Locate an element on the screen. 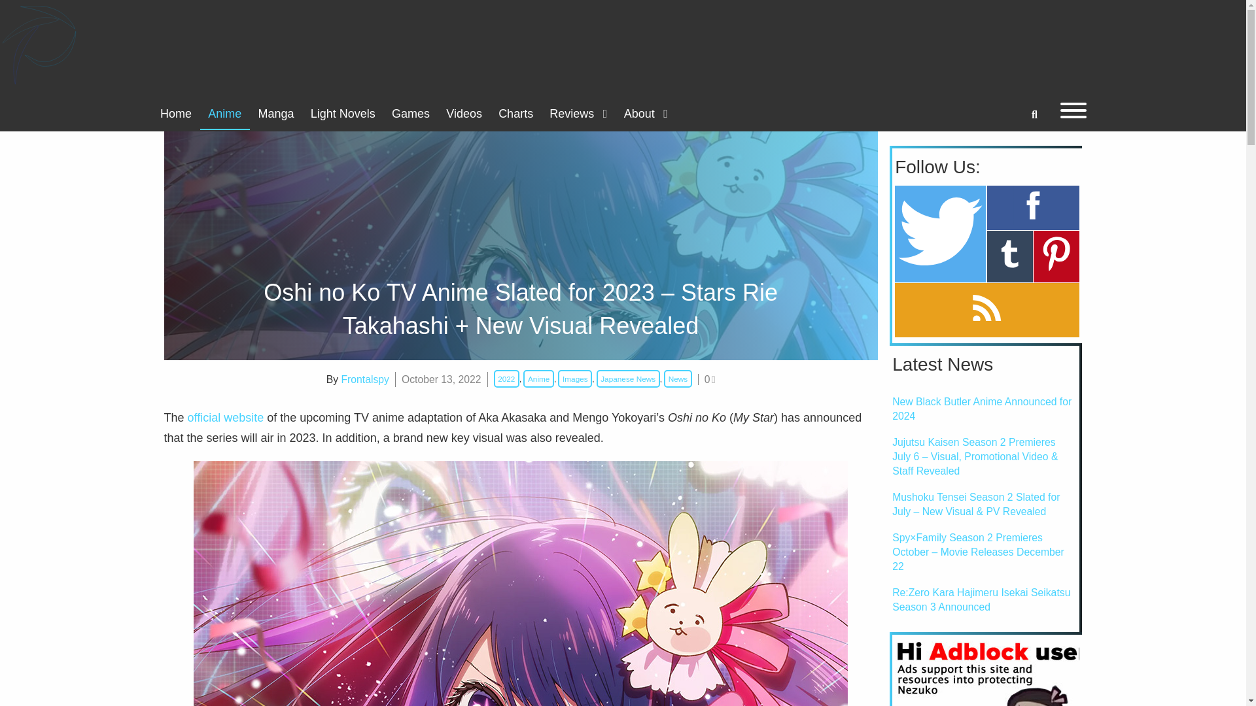 The image size is (1256, 706). Frontalspy is located at coordinates (365, 379).